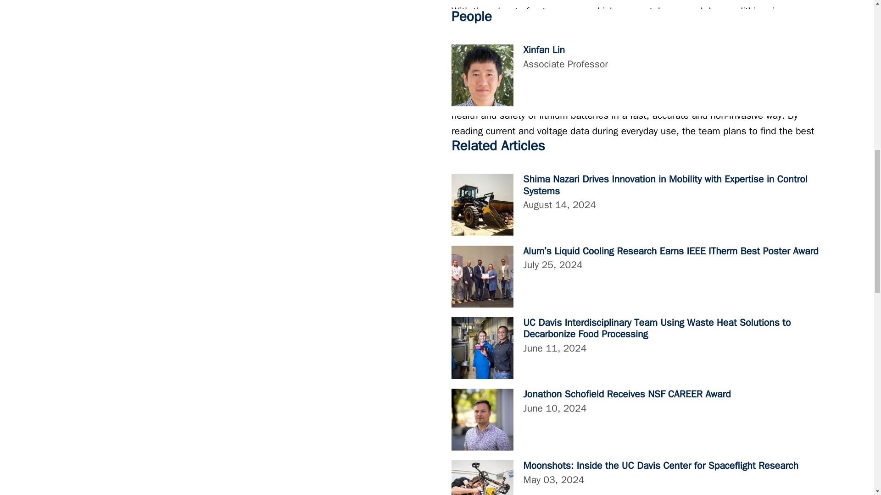 This screenshot has height=495, width=881. I want to click on Wednesday, August 14, 2024 - 10:44am, so click(560, 205).